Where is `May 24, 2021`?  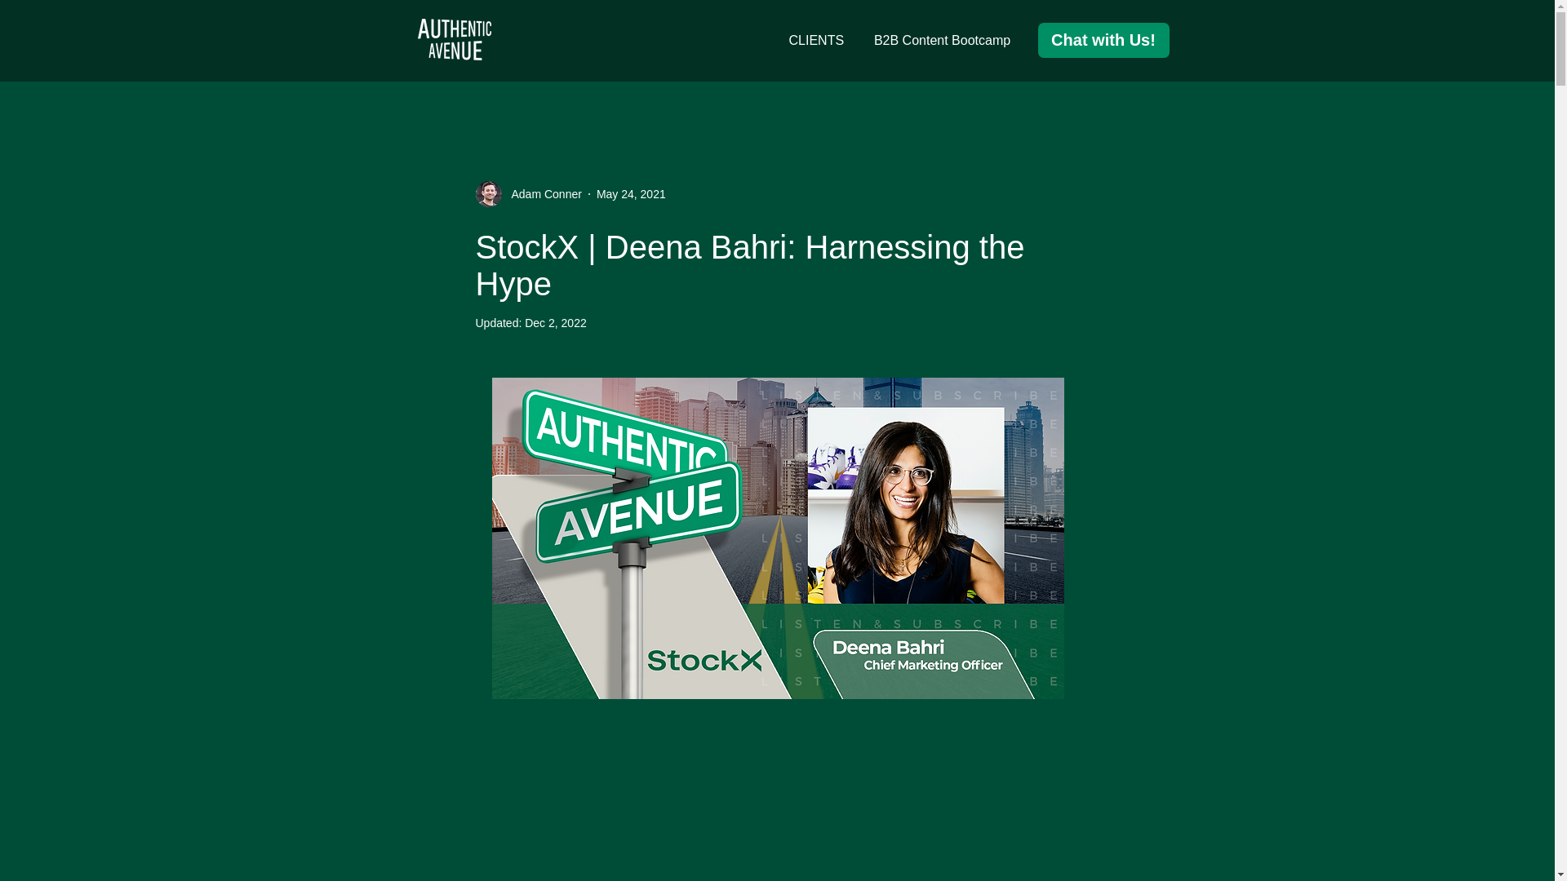 May 24, 2021 is located at coordinates (632, 194).